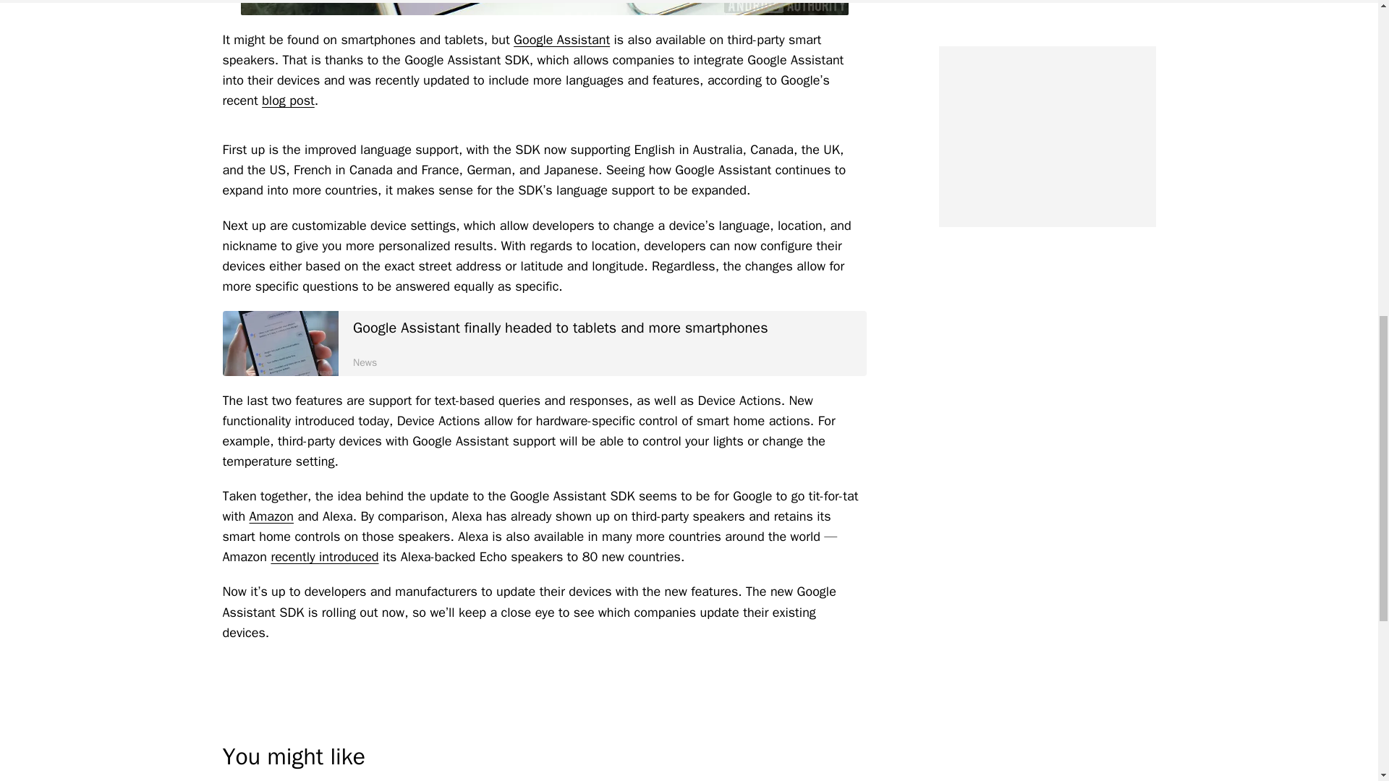  Describe the element at coordinates (288, 101) in the screenshot. I see `blog post` at that location.